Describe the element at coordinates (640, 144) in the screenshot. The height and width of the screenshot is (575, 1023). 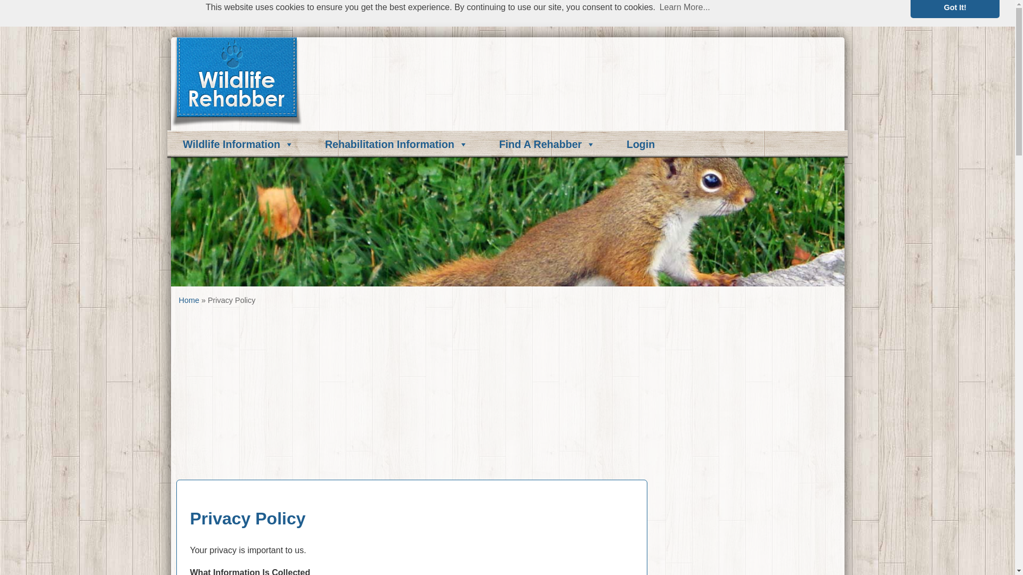
I see `Login` at that location.